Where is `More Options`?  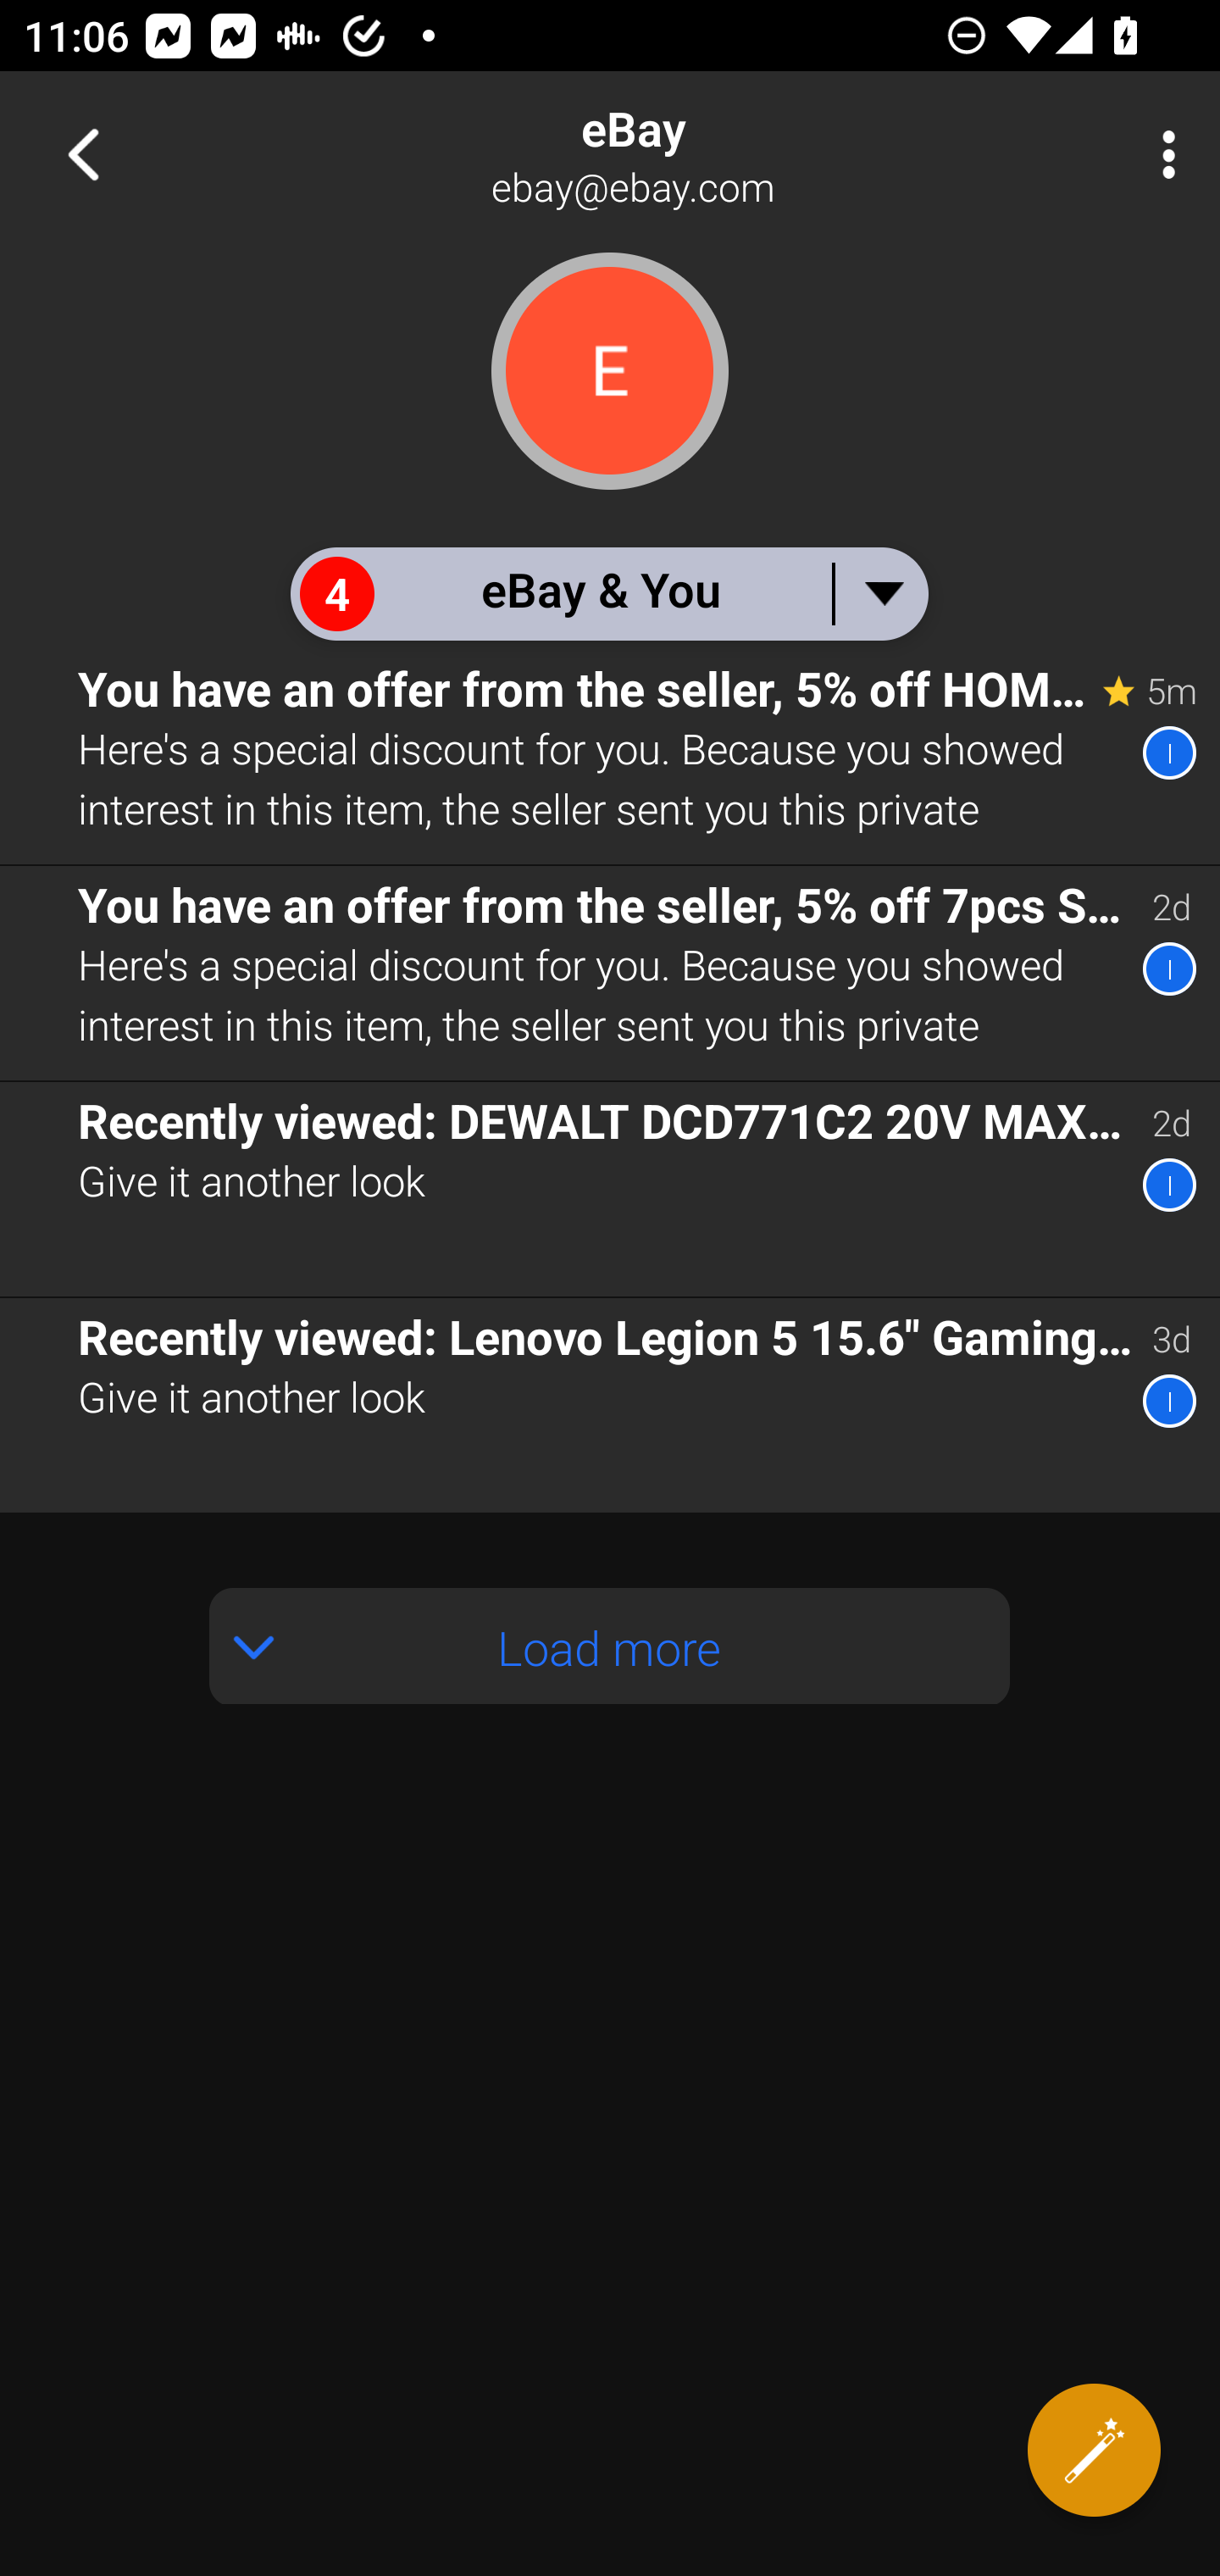 More Options is located at coordinates (1161, 154).